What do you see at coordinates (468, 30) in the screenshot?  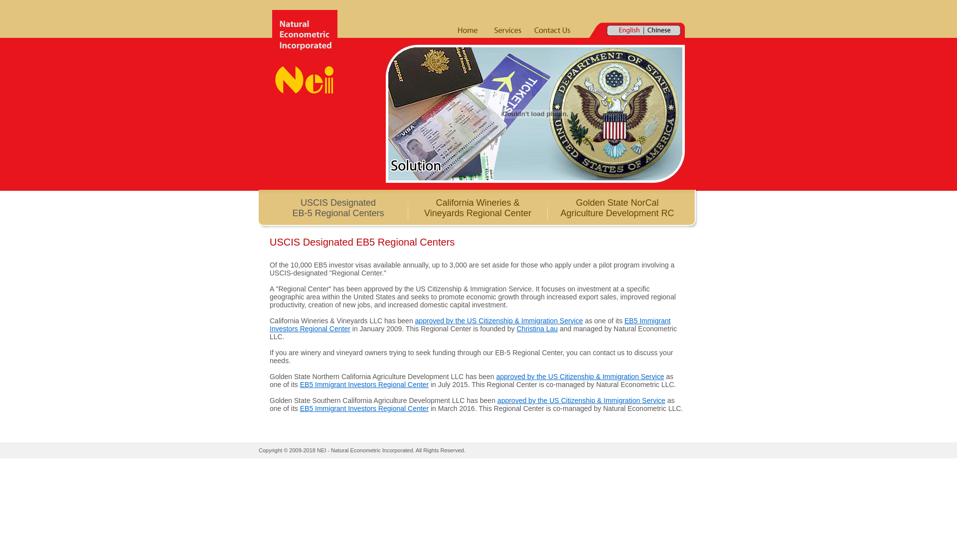 I see `Home` at bounding box center [468, 30].